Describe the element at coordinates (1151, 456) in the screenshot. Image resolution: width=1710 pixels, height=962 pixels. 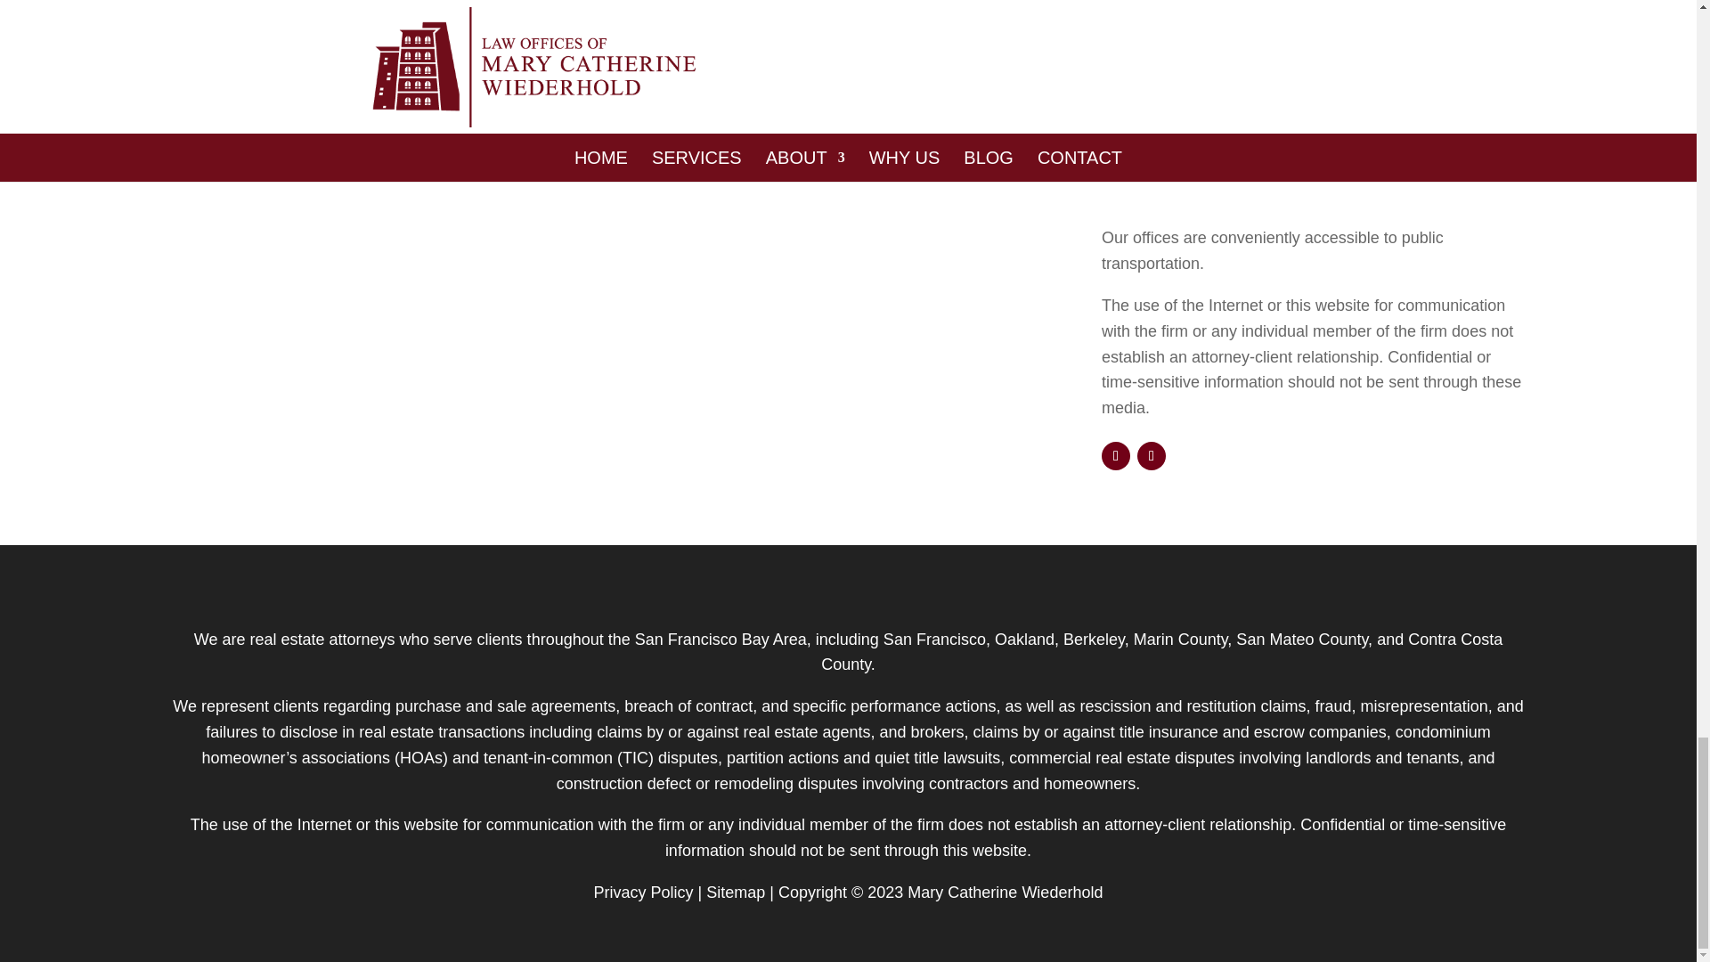
I see `Follow on LinkedIn` at that location.